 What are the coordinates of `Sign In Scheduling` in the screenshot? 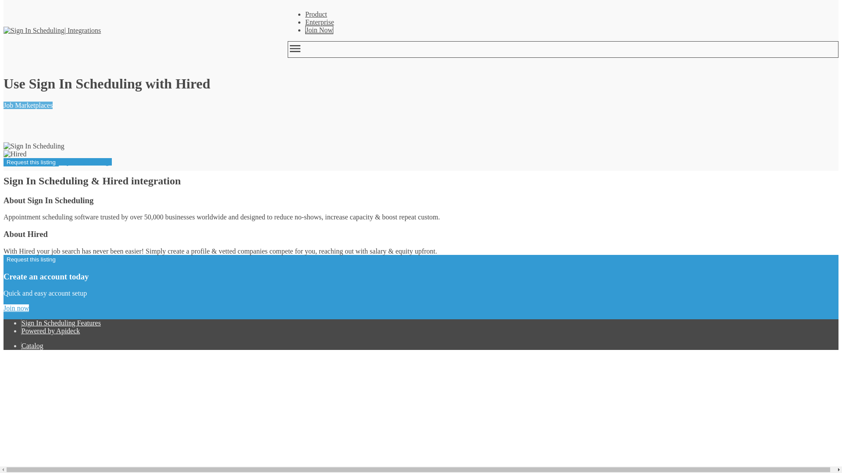 It's located at (34, 146).